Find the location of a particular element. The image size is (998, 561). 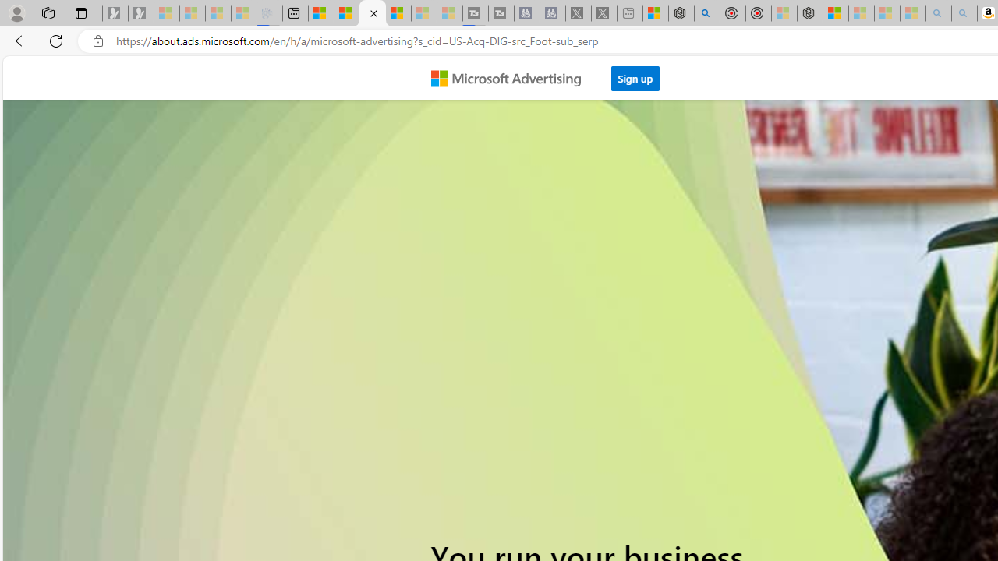

Nordace - Nordace Siena Is Not An Ordinary Backpack is located at coordinates (809, 14).